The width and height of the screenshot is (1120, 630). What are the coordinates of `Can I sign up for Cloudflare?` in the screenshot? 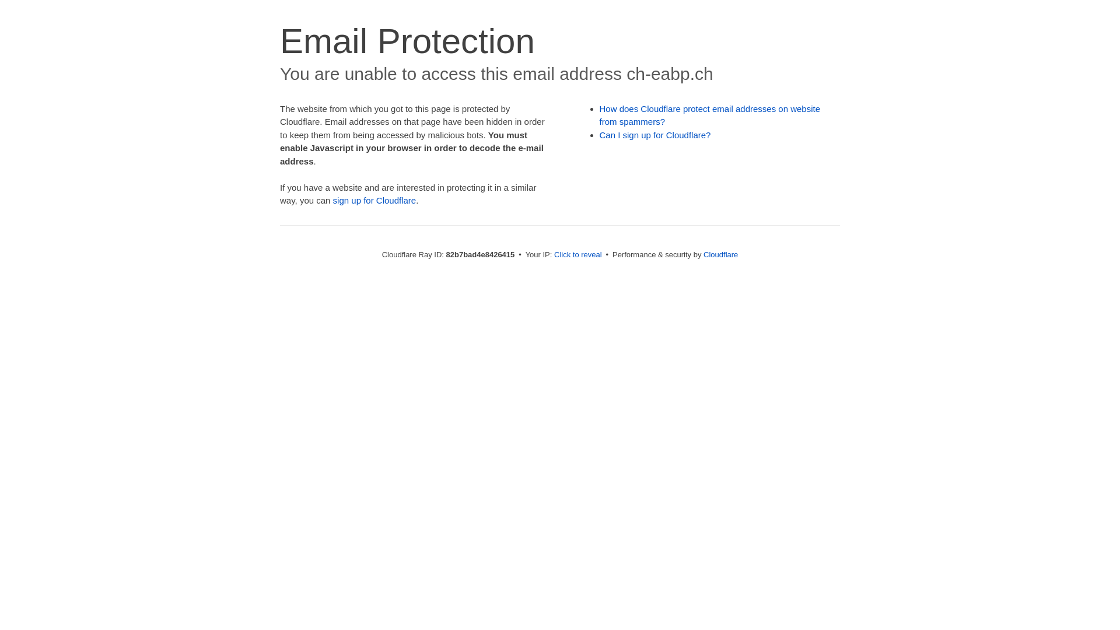 It's located at (656, 135).